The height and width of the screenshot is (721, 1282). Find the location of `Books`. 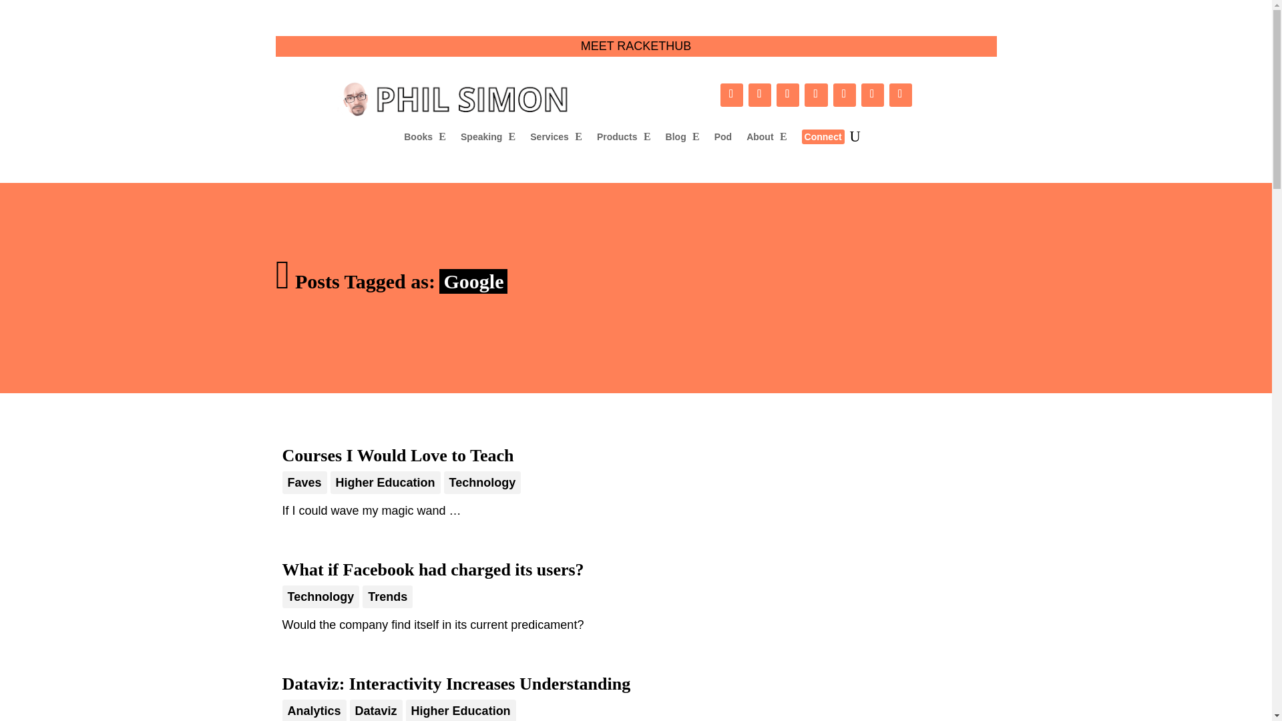

Books is located at coordinates (425, 139).